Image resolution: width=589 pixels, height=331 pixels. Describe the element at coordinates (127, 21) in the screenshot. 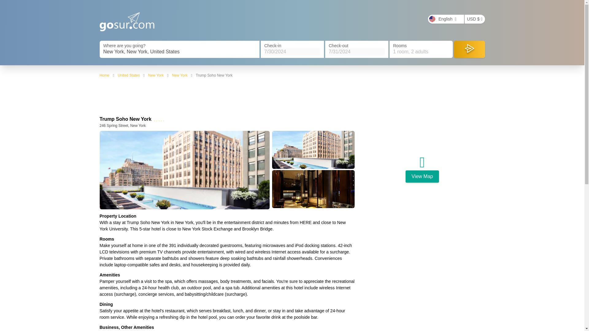

I see `Gosur Hotels` at that location.